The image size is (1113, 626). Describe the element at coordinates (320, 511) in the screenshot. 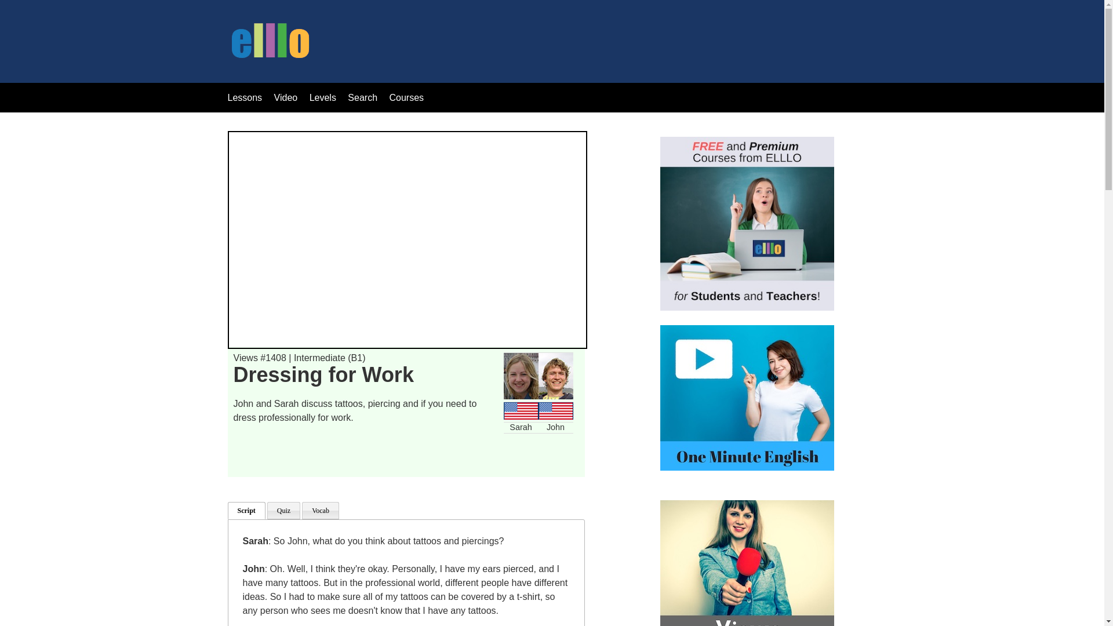

I see `Vocab` at that location.